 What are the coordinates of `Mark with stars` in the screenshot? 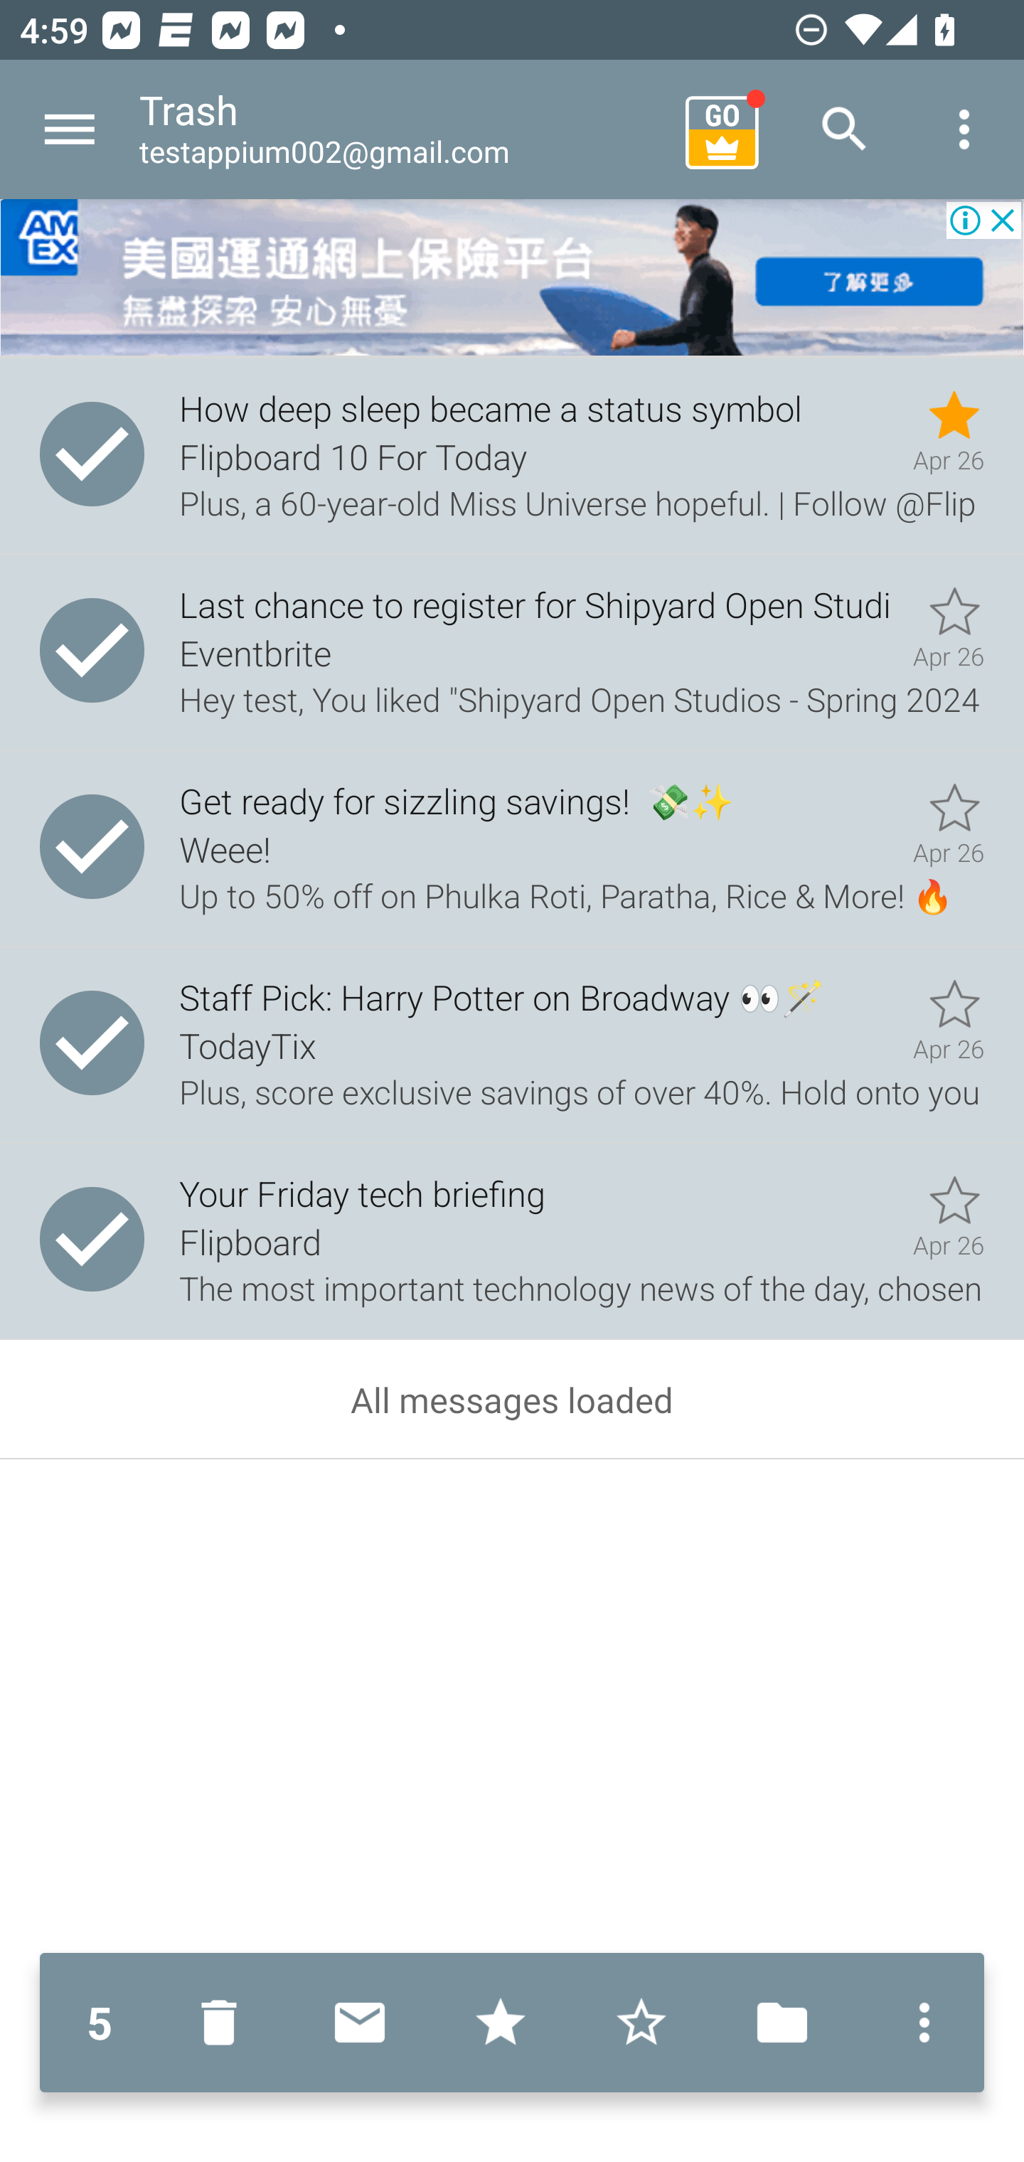 It's located at (501, 2023).